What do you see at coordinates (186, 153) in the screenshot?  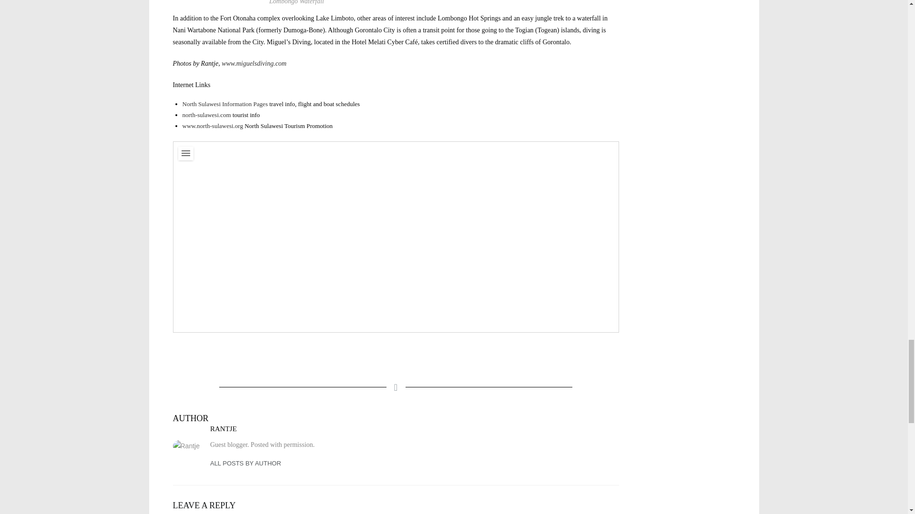 I see `Menu` at bounding box center [186, 153].